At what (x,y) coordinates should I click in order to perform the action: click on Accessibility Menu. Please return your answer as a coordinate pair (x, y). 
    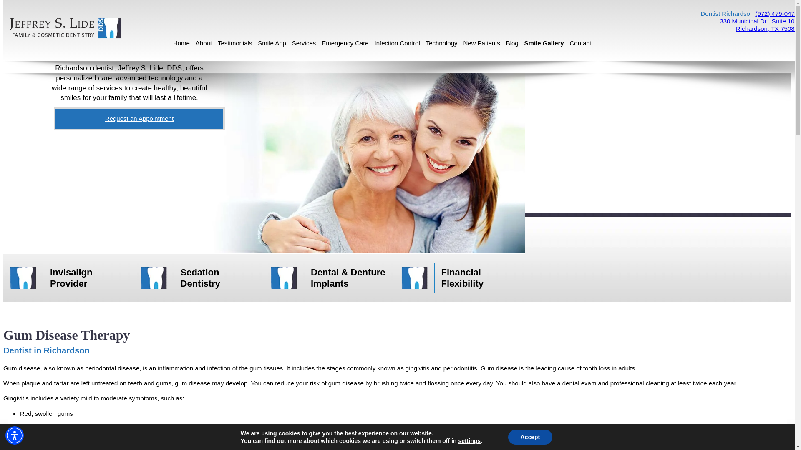
    Looking at the image, I should click on (15, 435).